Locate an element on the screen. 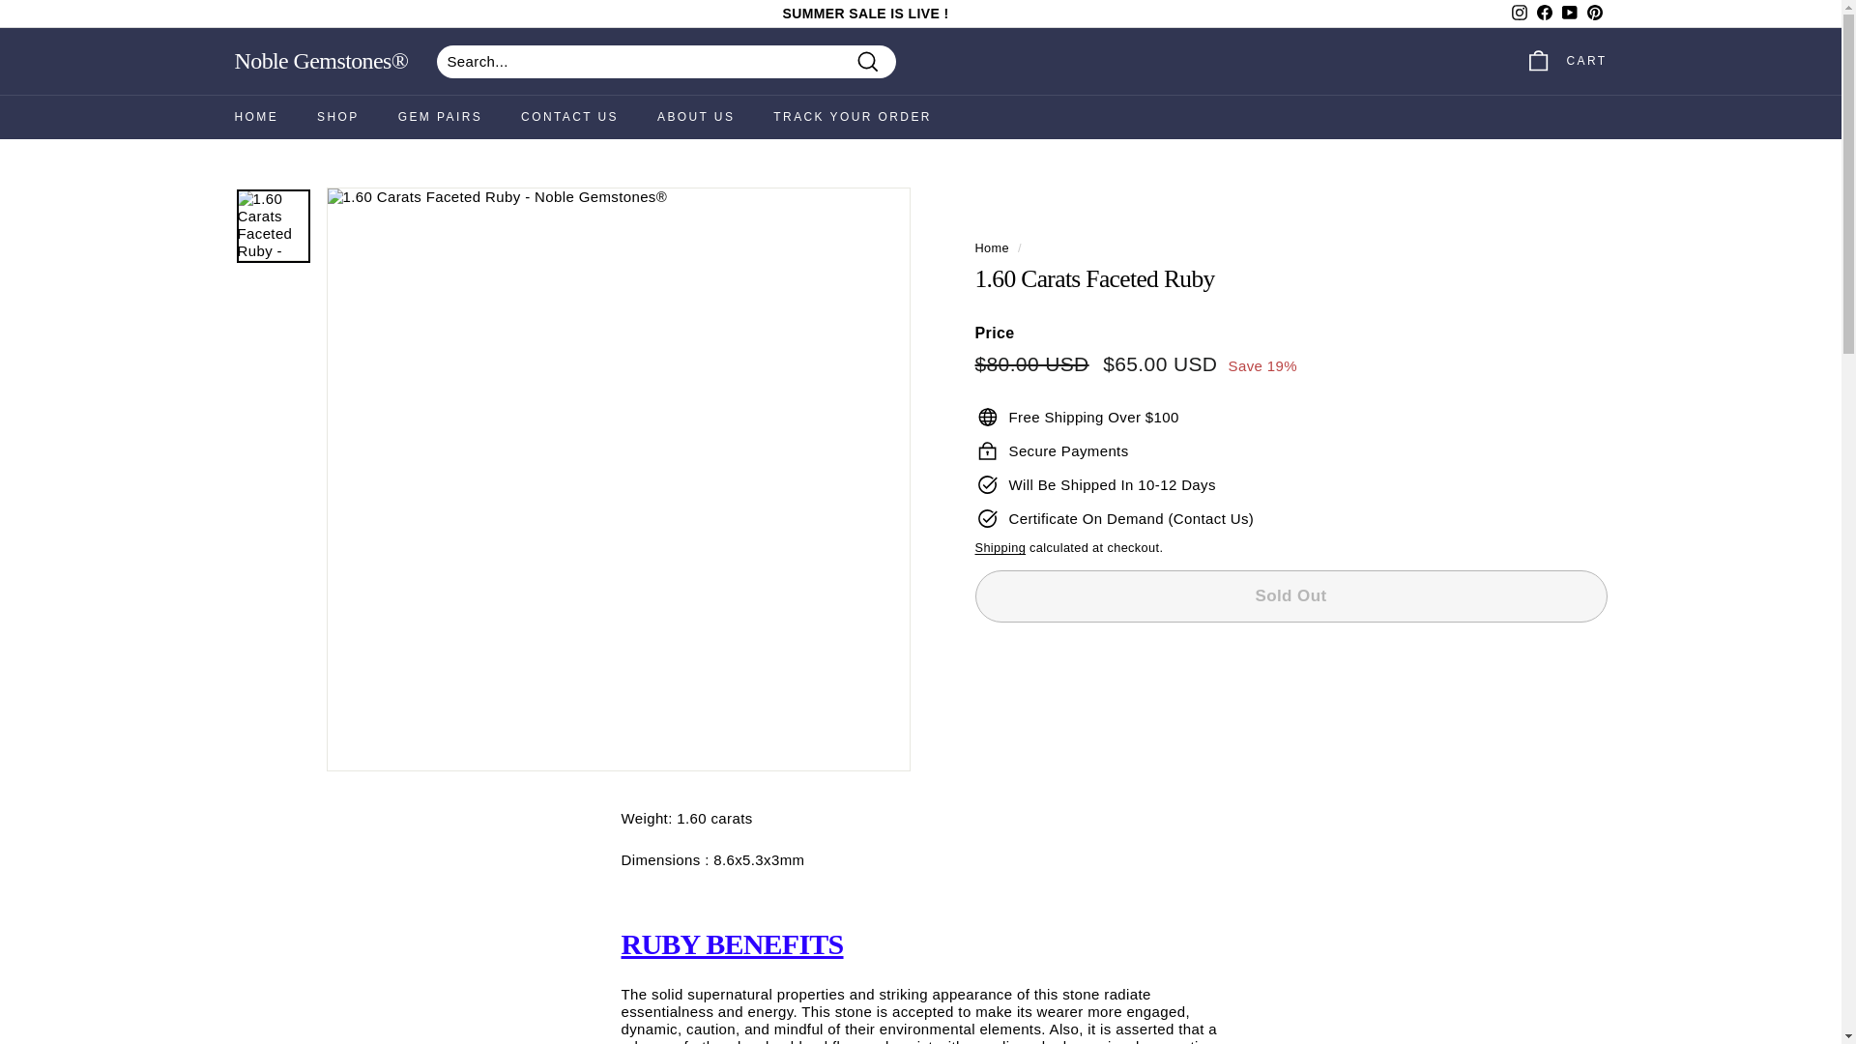  Pinterest is located at coordinates (1593, 14).